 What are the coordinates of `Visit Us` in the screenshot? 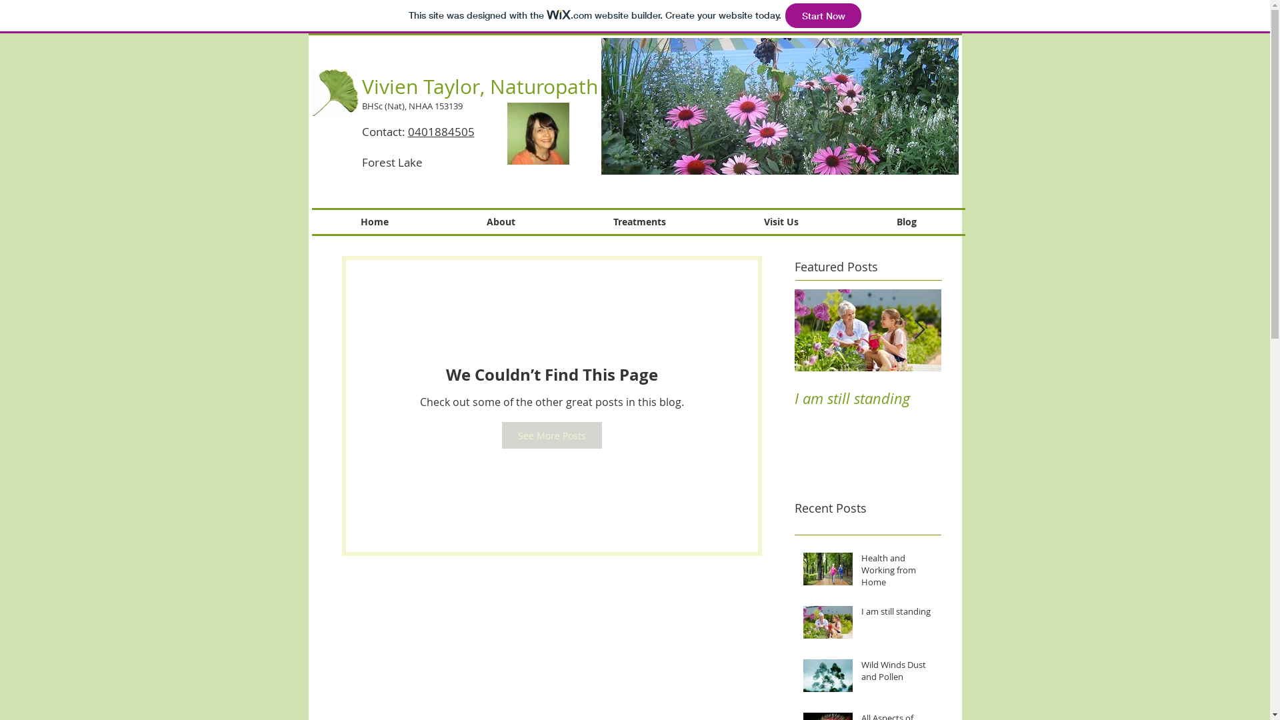 It's located at (781, 222).